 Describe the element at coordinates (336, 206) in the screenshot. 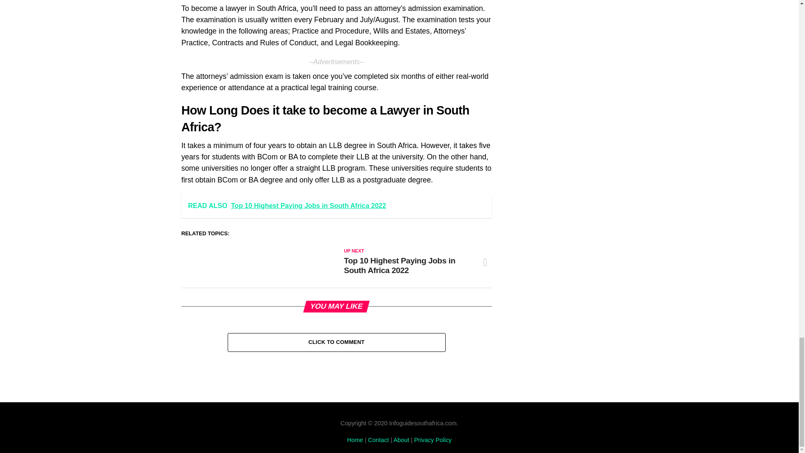

I see `READ ALSO  Top 10 Highest Paying Jobs in South Africa 2022` at that location.